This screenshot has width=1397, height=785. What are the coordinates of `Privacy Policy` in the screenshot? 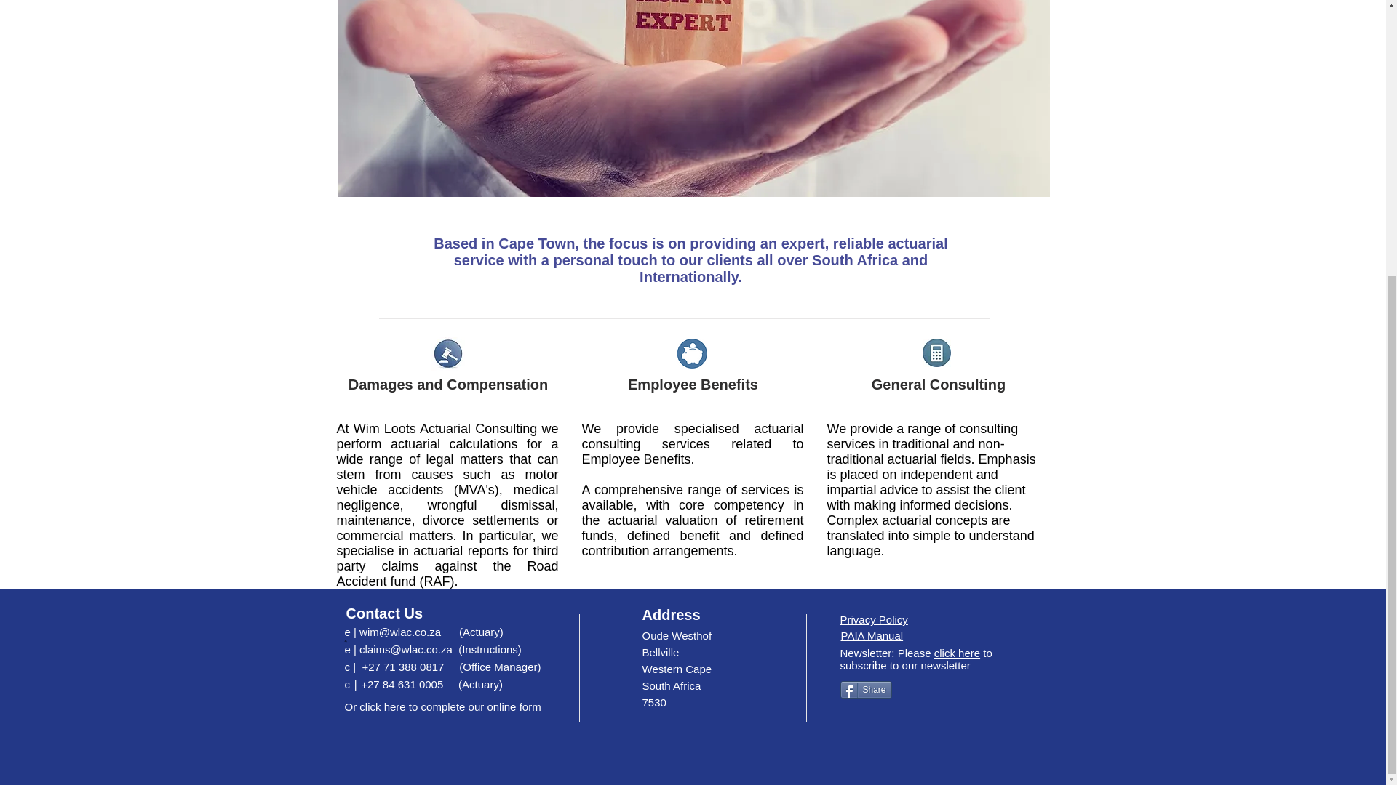 It's located at (873, 619).